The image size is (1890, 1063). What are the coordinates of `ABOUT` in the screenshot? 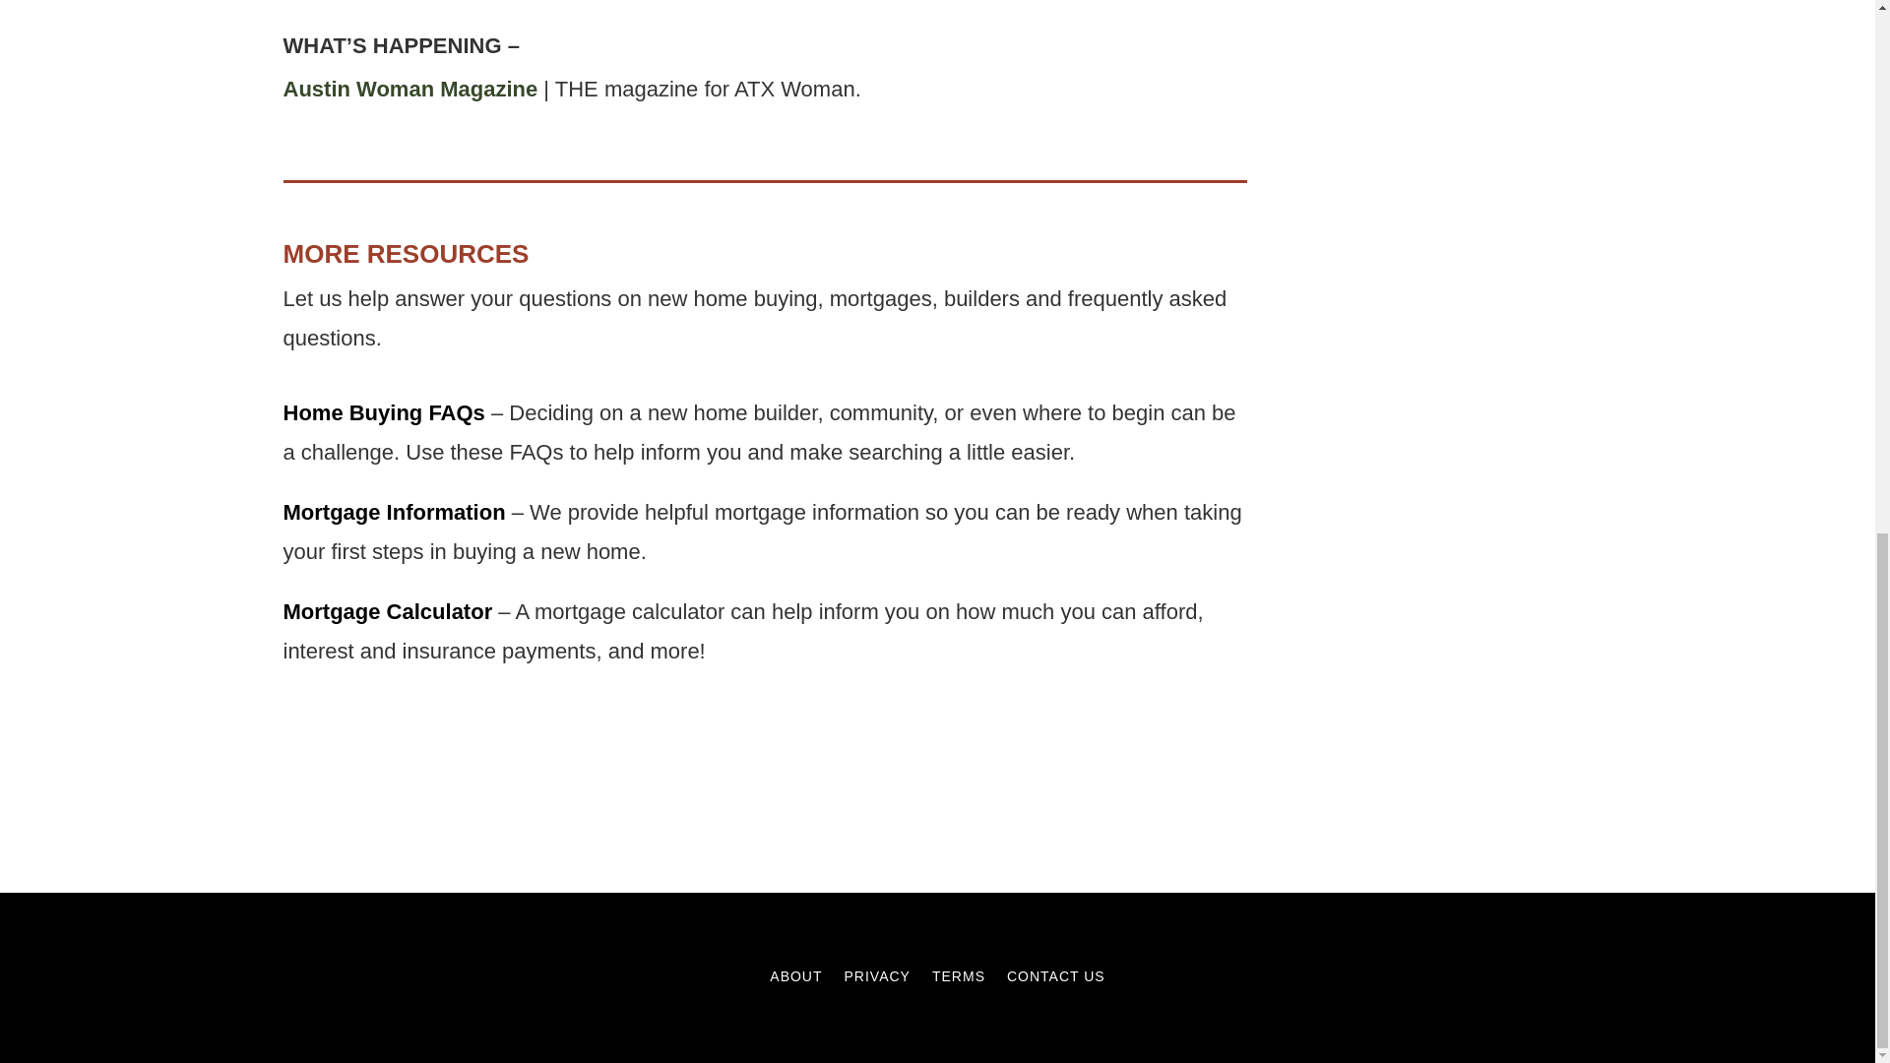 It's located at (795, 979).